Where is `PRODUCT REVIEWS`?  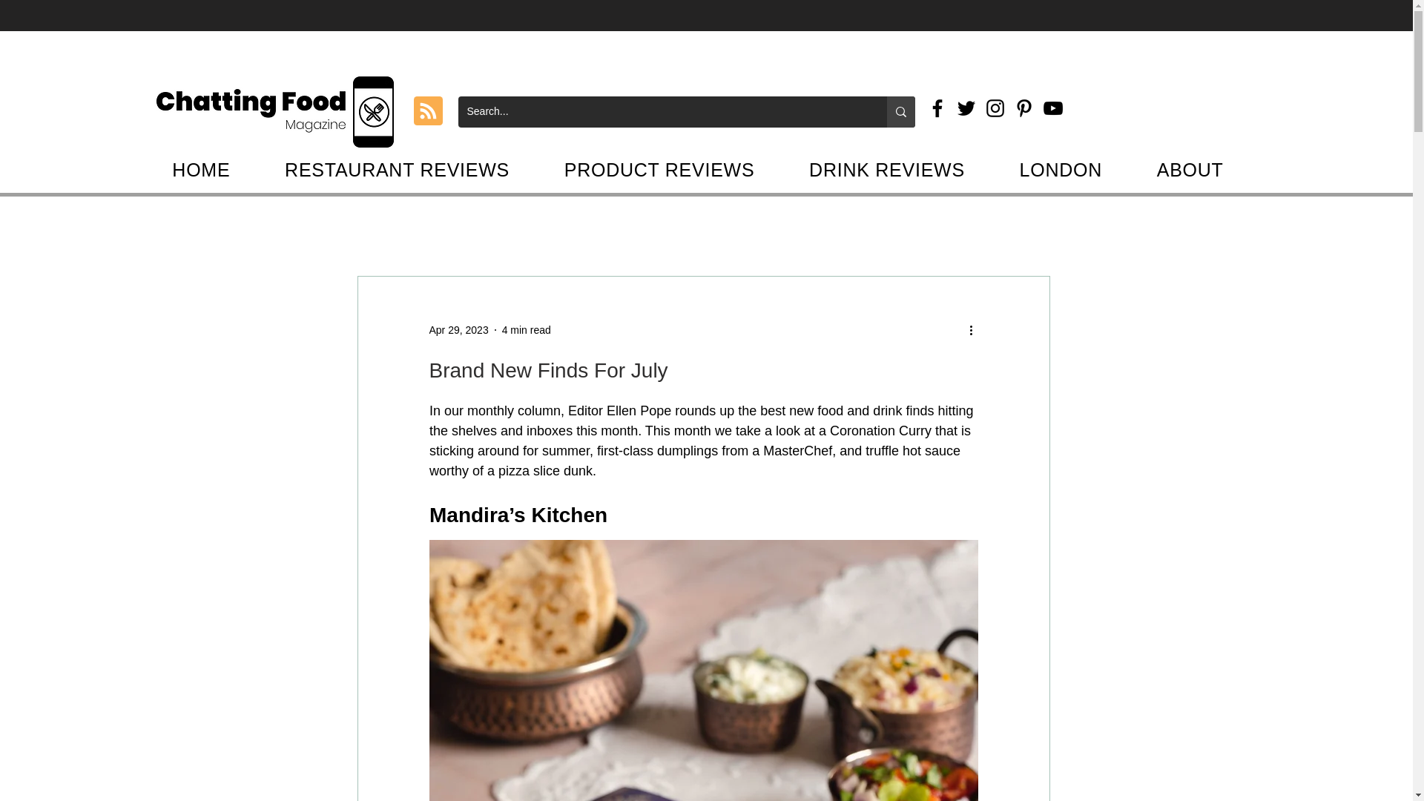 PRODUCT REVIEWS is located at coordinates (659, 170).